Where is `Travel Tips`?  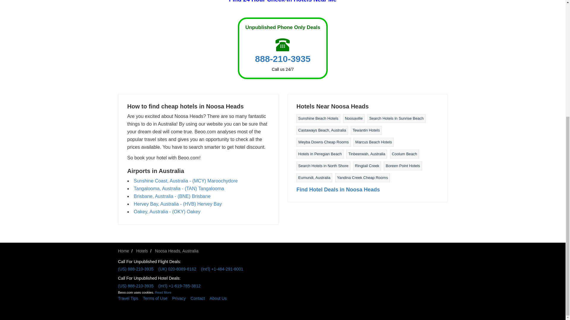 Travel Tips is located at coordinates (130, 298).